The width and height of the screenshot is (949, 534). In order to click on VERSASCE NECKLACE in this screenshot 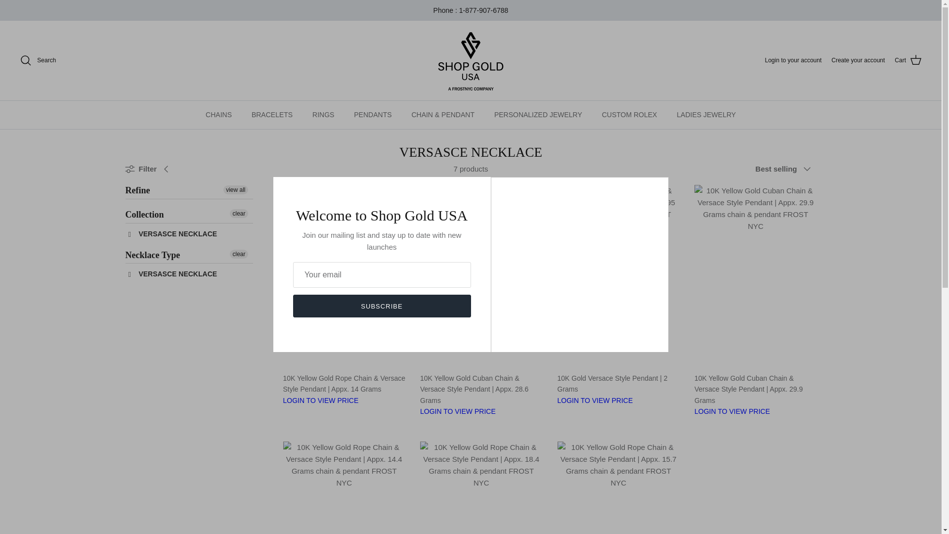, I will do `click(38, 60)`.